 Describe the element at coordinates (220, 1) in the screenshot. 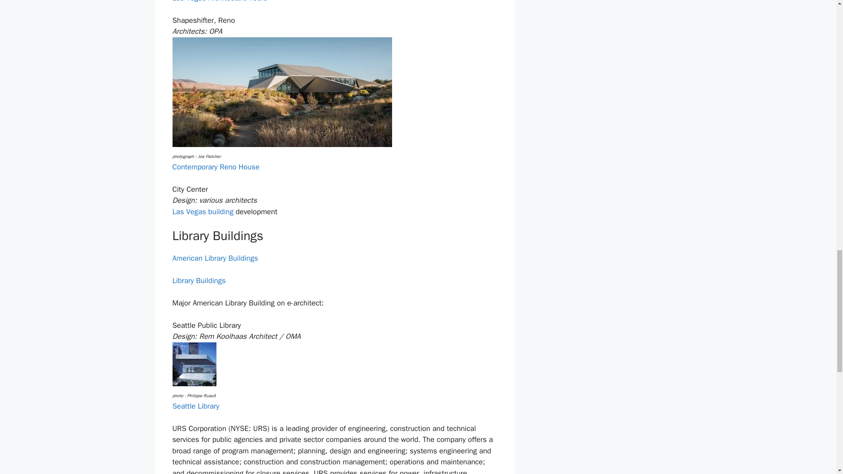

I see `Las Vegas Architecture Tours` at that location.